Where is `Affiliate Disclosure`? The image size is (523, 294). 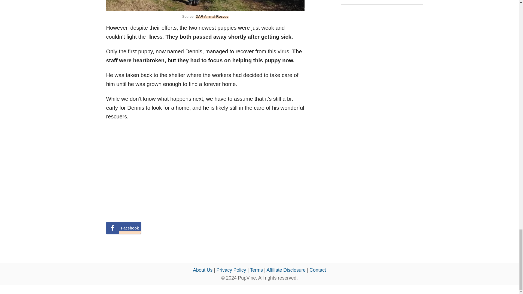 Affiliate Disclosure is located at coordinates (286, 270).